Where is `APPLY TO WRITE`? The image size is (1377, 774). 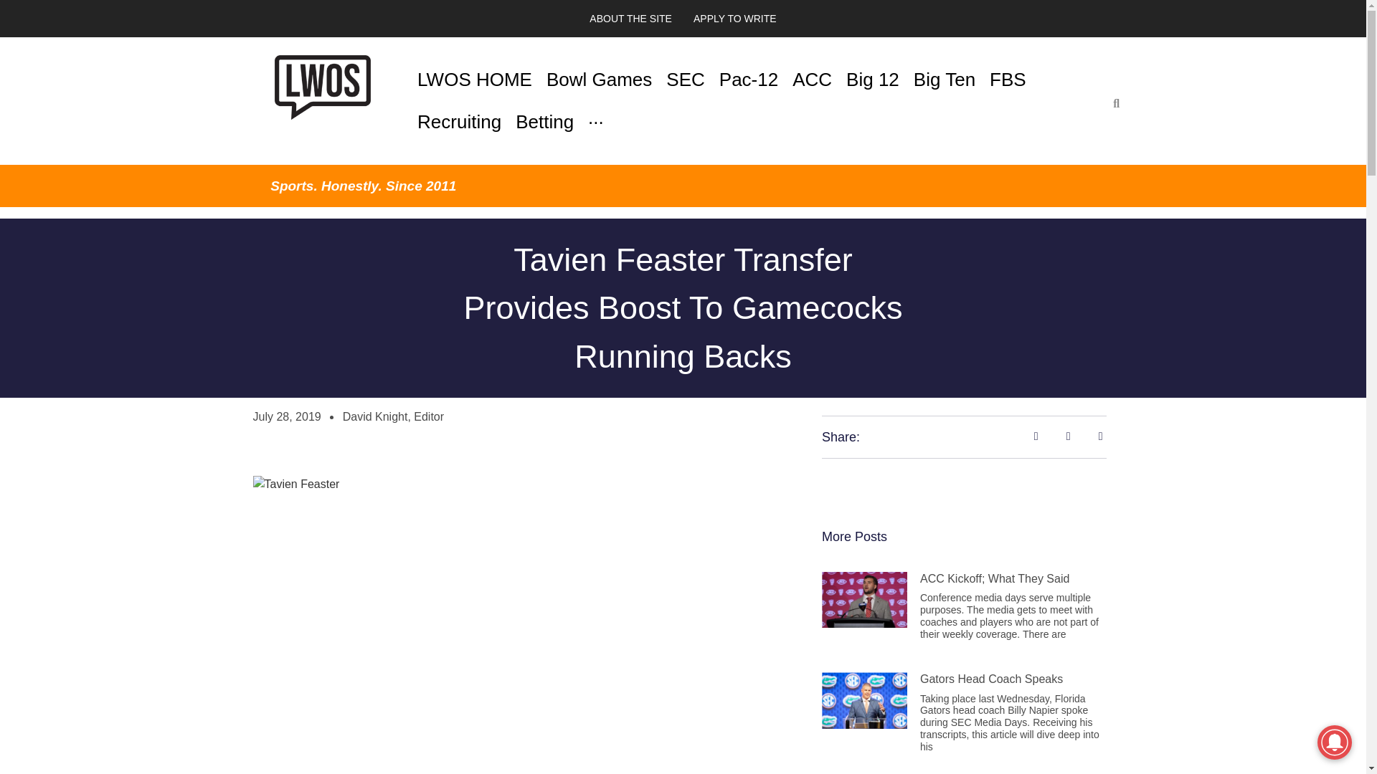
APPLY TO WRITE is located at coordinates (734, 19).